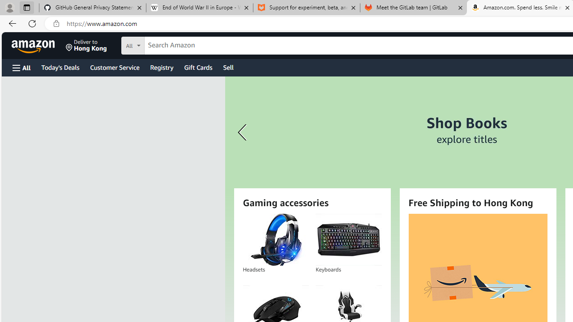 The width and height of the screenshot is (573, 322). What do you see at coordinates (161, 67) in the screenshot?
I see `Registry` at bounding box center [161, 67].